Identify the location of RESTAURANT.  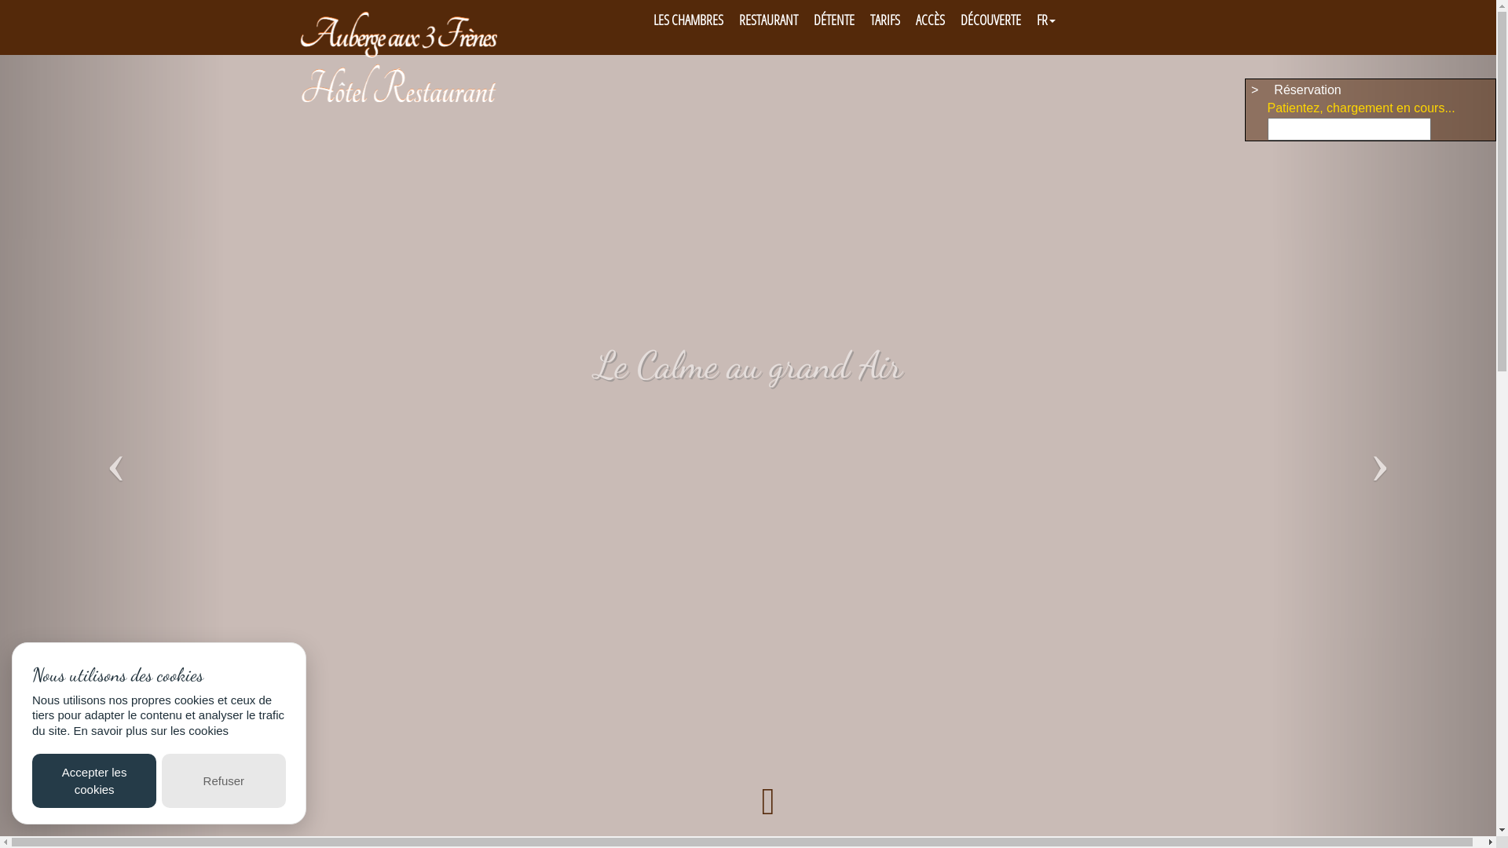
(768, 20).